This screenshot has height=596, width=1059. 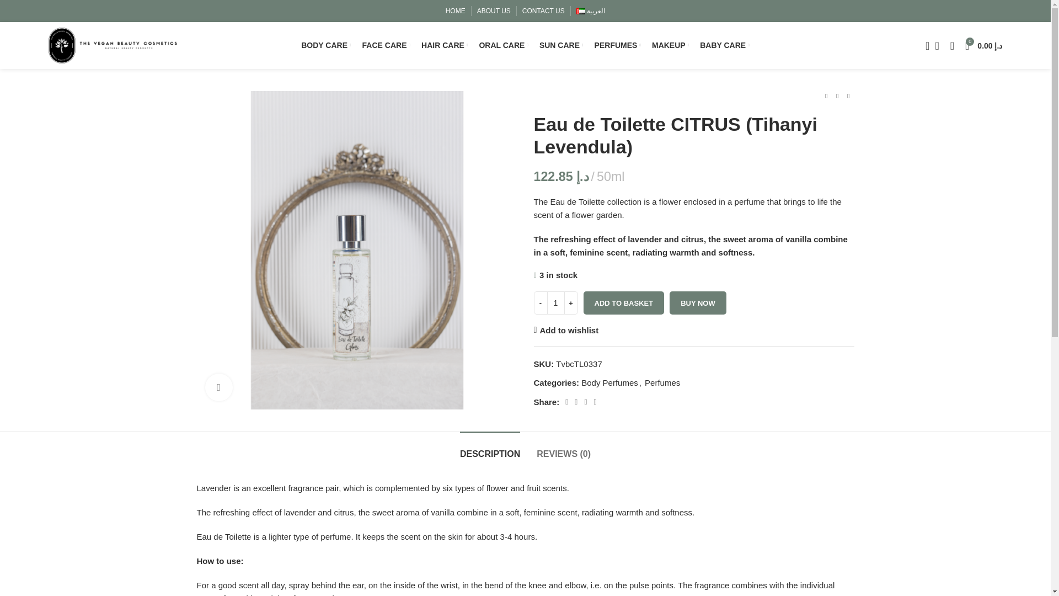 I want to click on HOME, so click(x=456, y=11).